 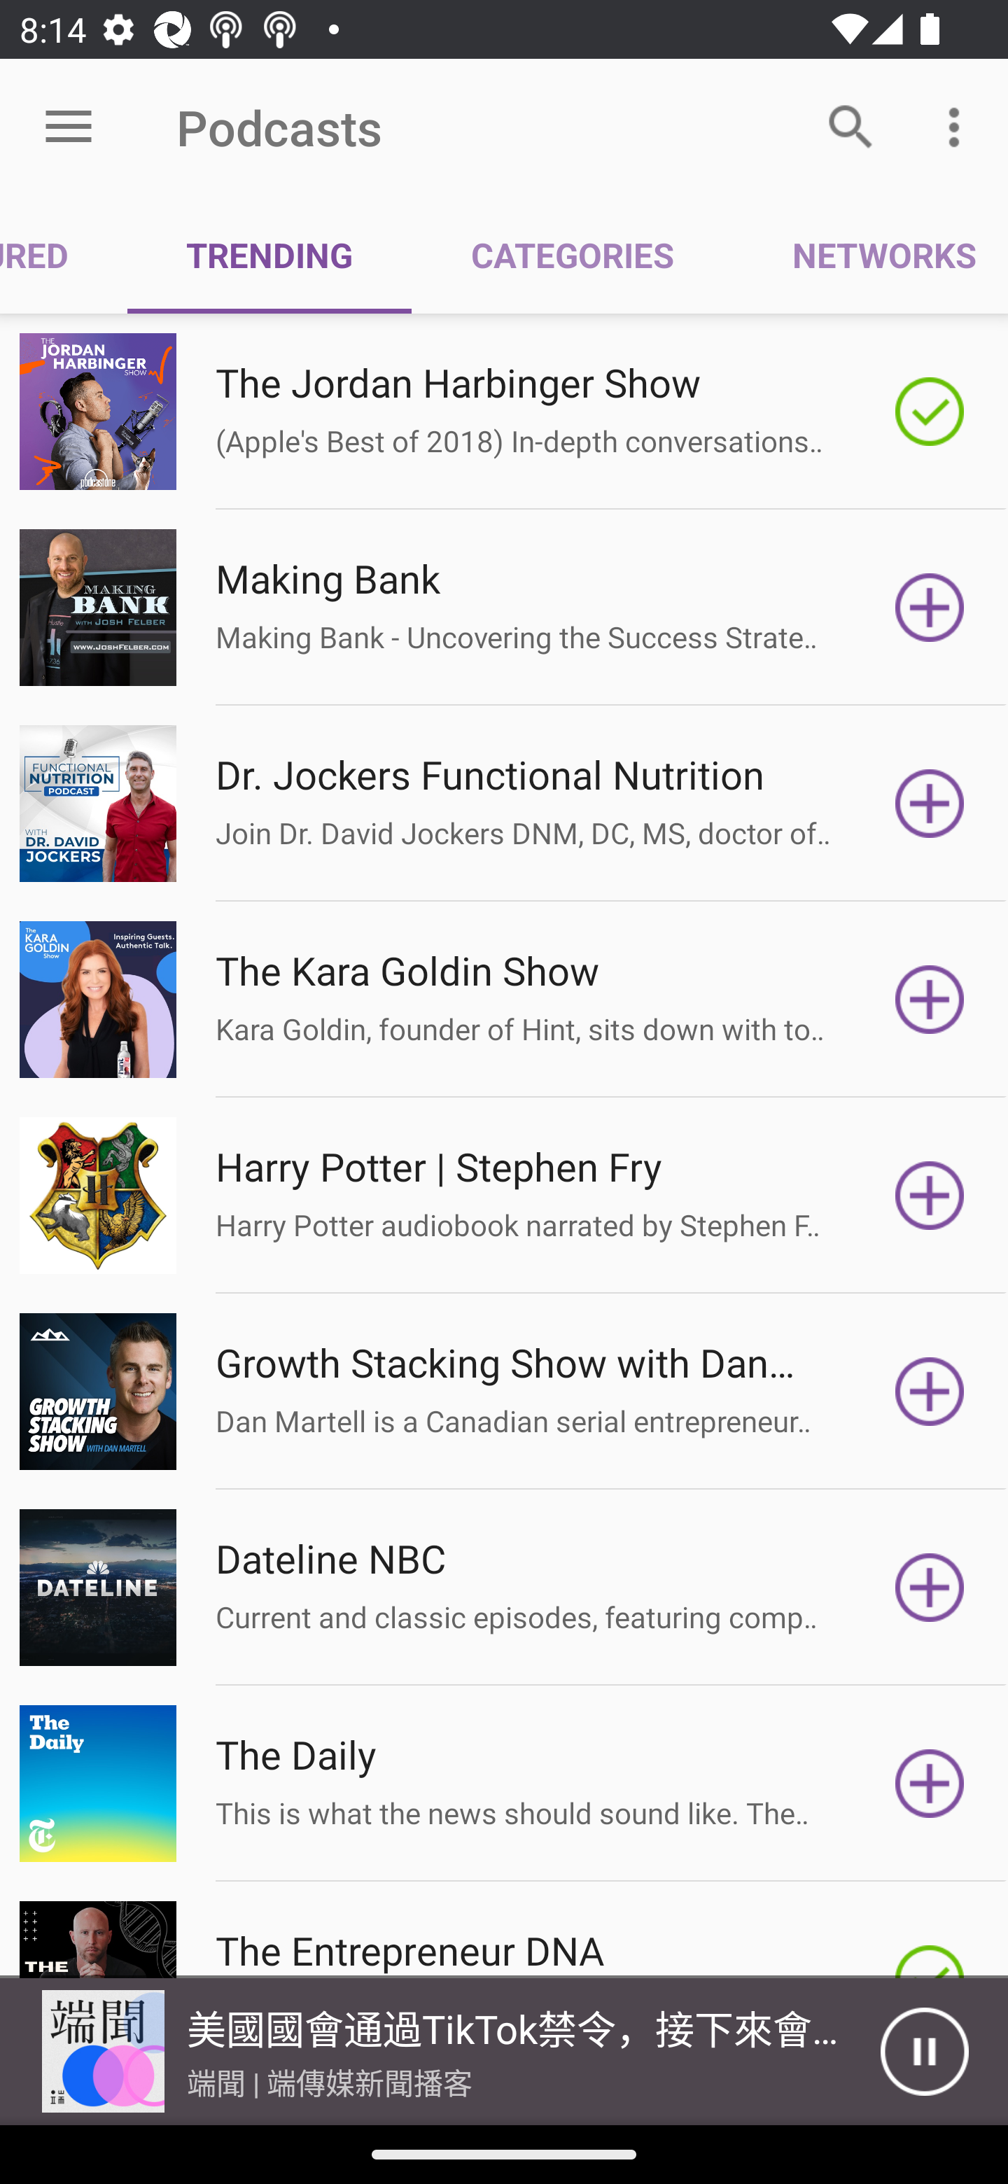 I want to click on NETWORKS, so click(x=870, y=255).